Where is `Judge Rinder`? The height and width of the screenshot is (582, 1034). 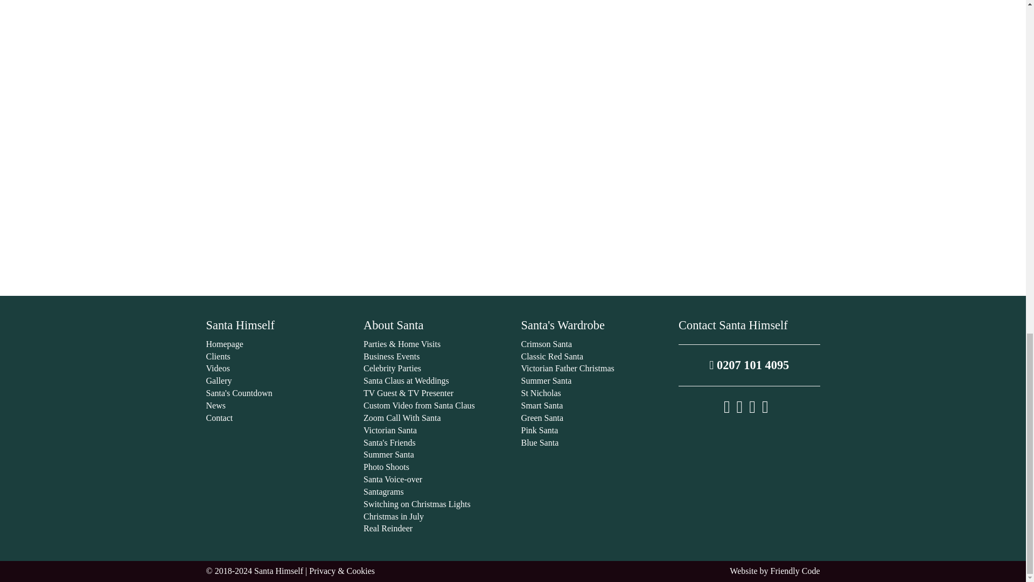
Judge Rinder is located at coordinates (513, 54).